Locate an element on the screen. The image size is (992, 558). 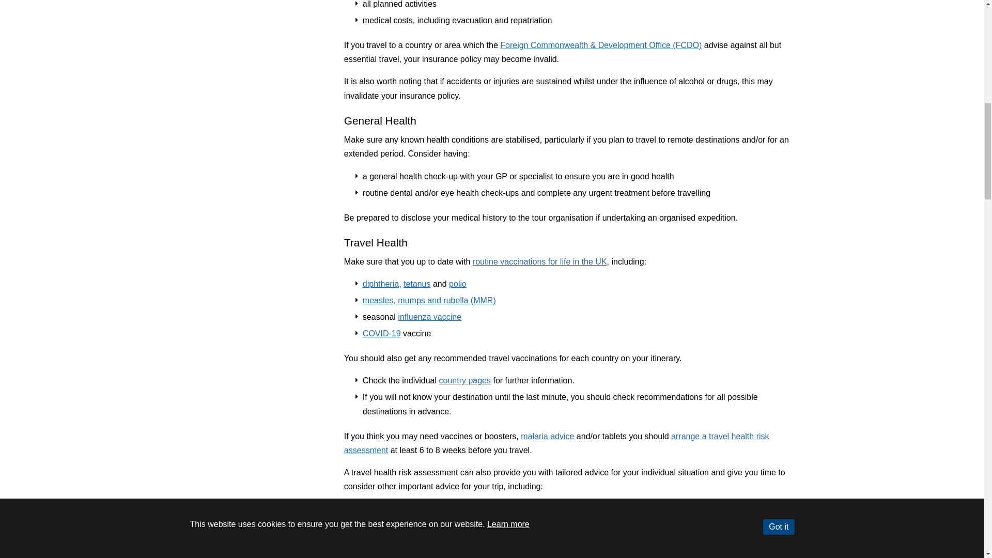
Snake Bites is located at coordinates (432, 556).